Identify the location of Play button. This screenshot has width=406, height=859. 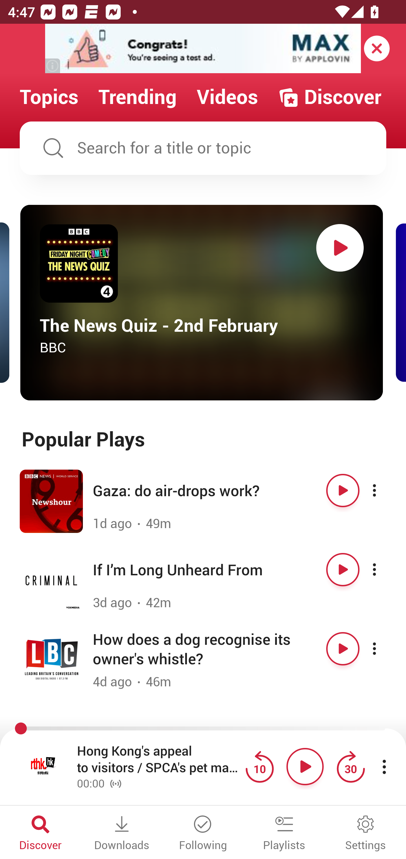
(343, 649).